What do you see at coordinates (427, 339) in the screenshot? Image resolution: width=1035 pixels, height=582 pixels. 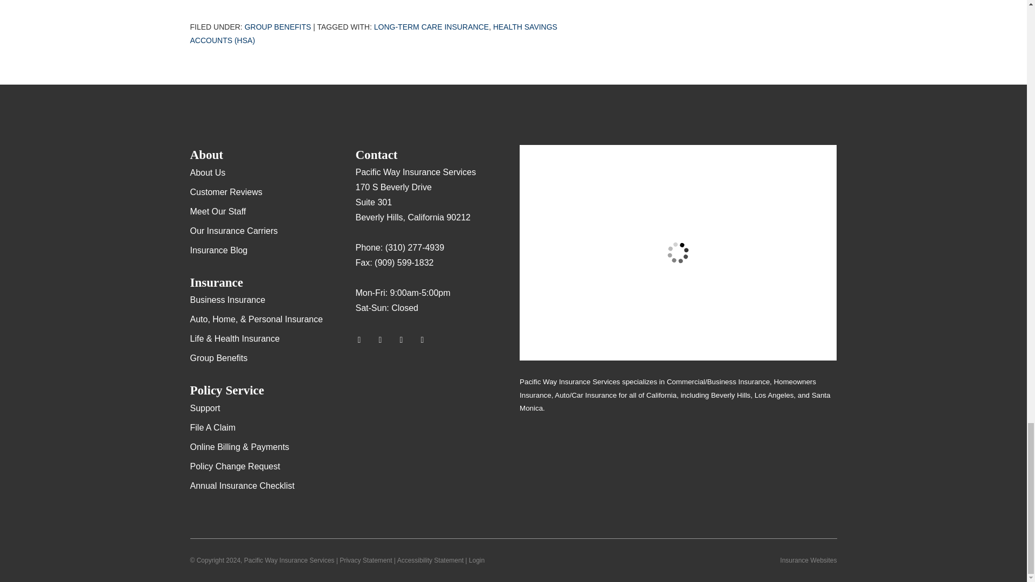 I see `YouTube` at bounding box center [427, 339].